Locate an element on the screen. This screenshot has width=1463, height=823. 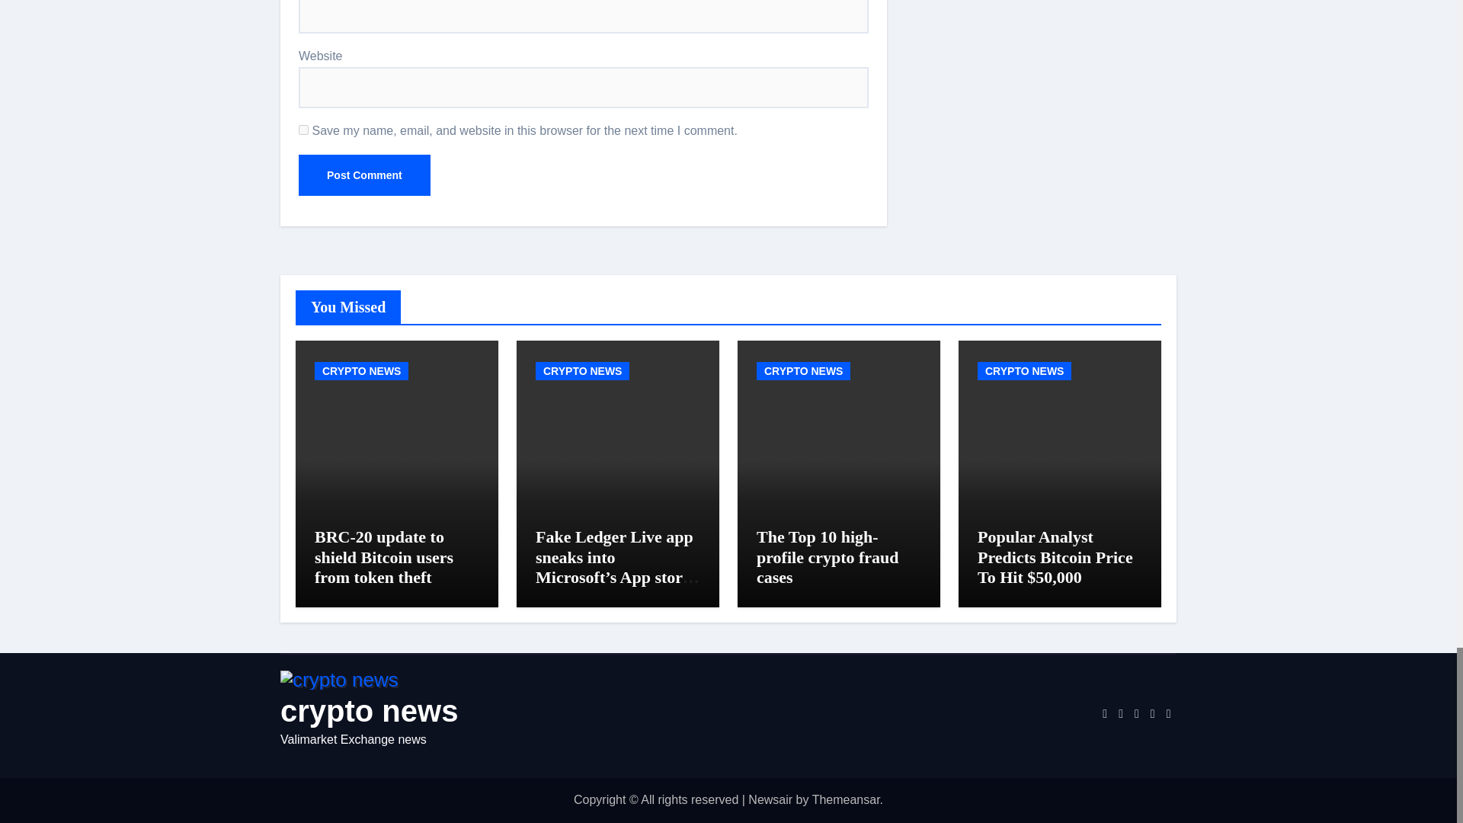
yes is located at coordinates (303, 130).